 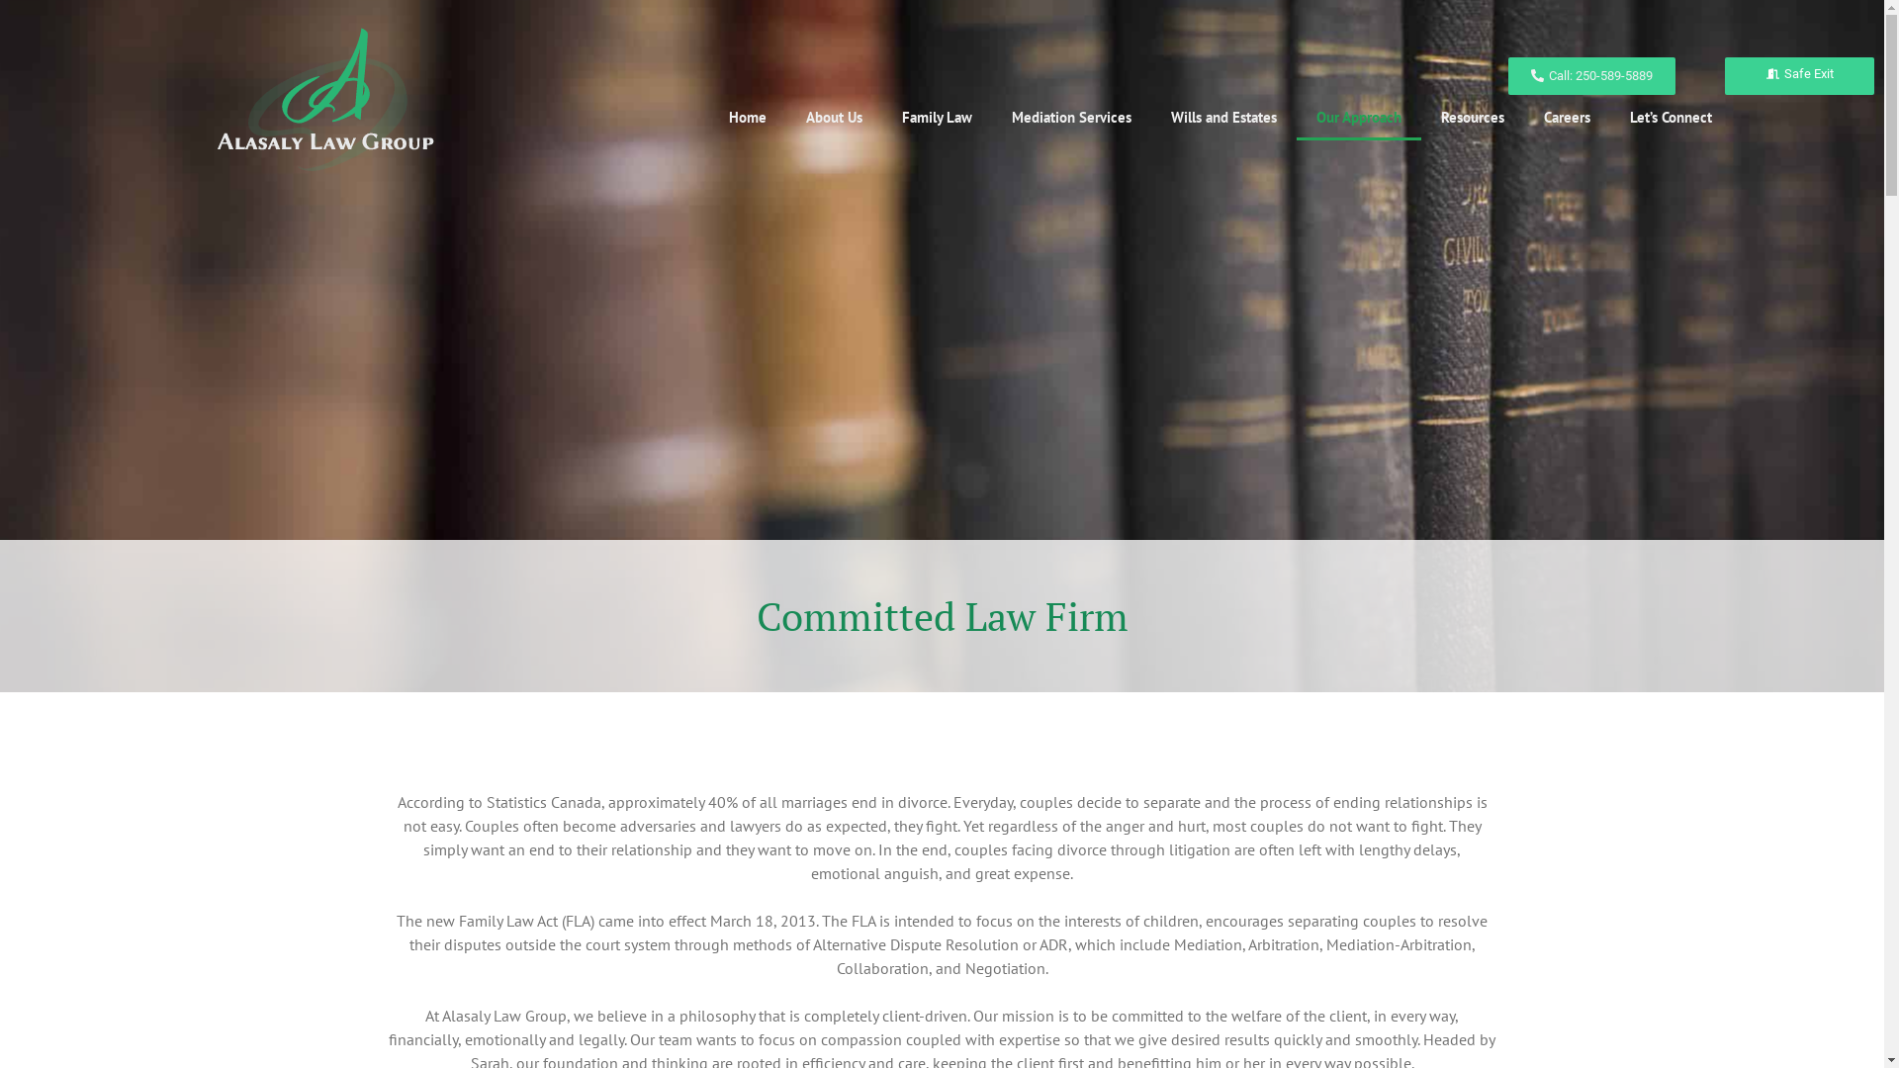 What do you see at coordinates (1359, 118) in the screenshot?
I see `Our Approach` at bounding box center [1359, 118].